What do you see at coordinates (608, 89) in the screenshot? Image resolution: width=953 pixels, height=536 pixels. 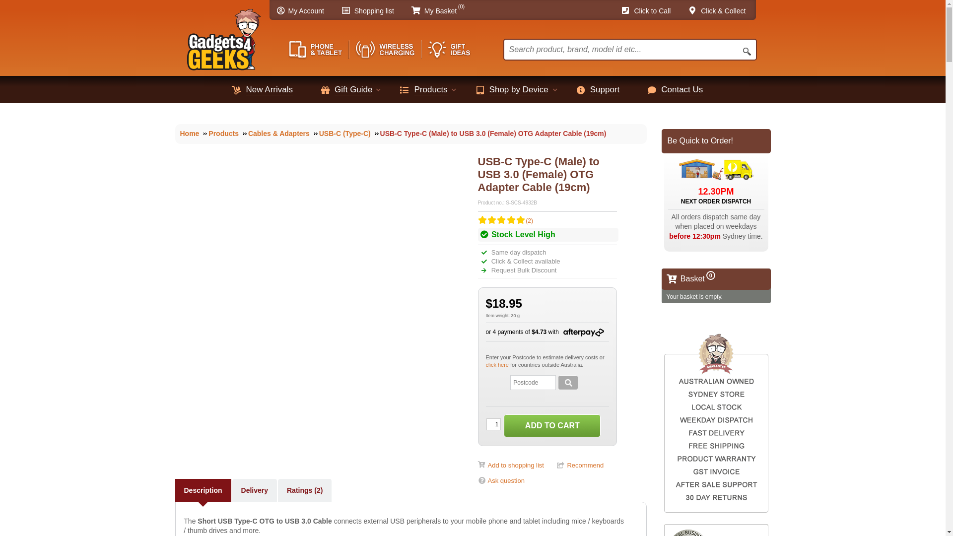 I see `Support` at bounding box center [608, 89].